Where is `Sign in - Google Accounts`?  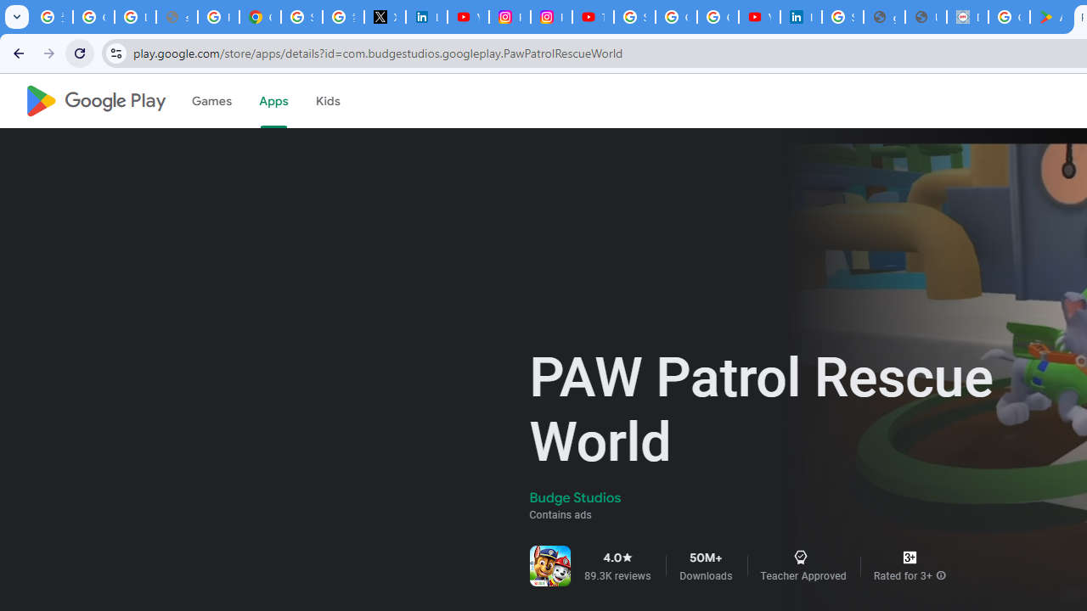
Sign in - Google Accounts is located at coordinates (634, 17).